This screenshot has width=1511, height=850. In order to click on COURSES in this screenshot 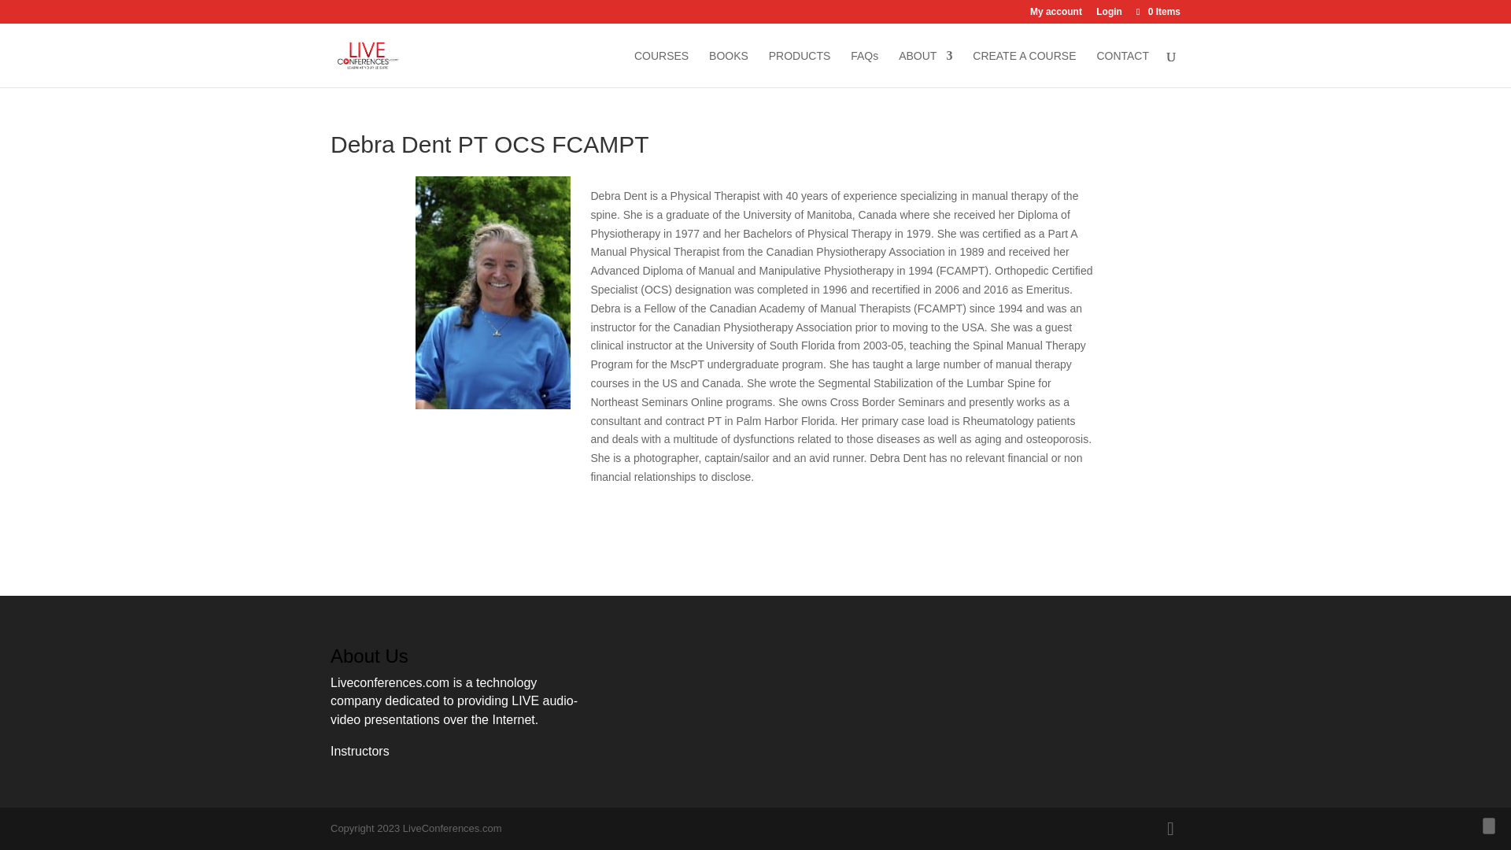, I will do `click(661, 68)`.